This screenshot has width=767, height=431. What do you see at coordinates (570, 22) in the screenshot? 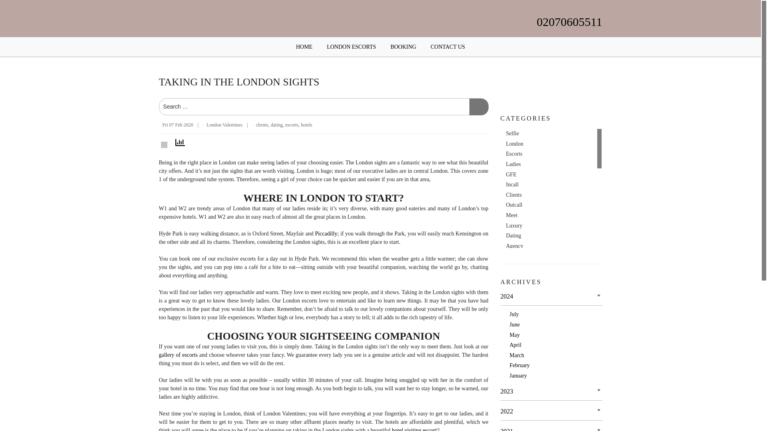
I see `02070605511` at bounding box center [570, 22].